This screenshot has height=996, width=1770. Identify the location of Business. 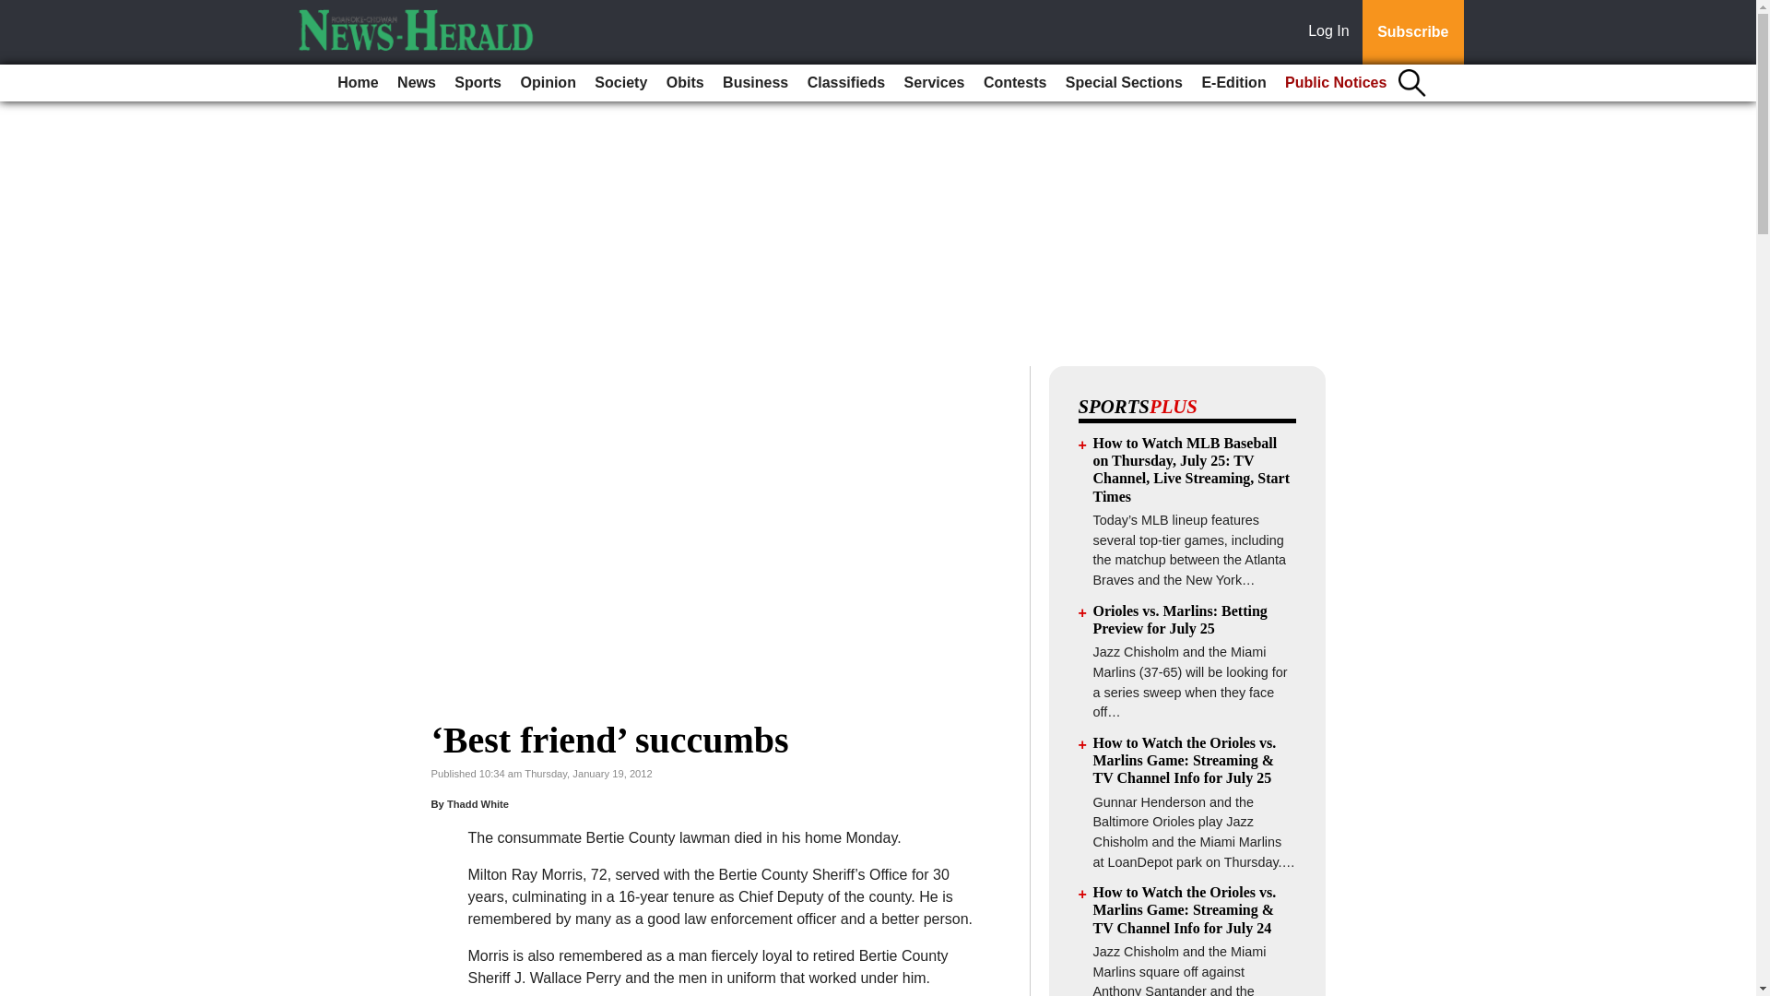
(754, 83).